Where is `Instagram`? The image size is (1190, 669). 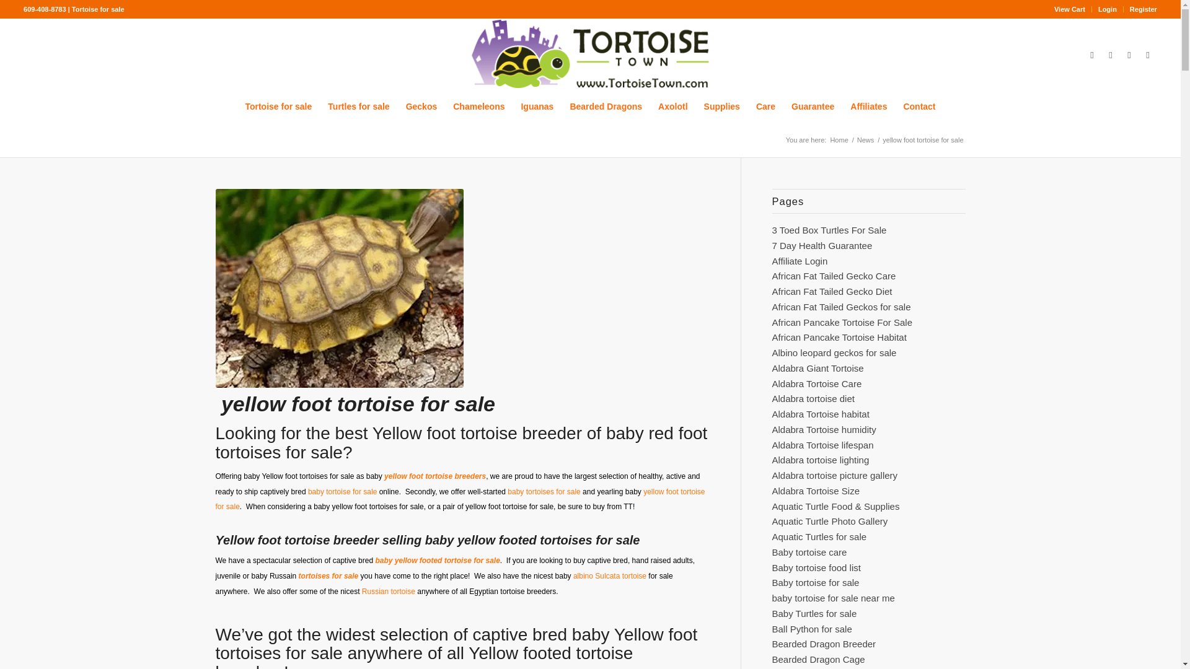 Instagram is located at coordinates (1111, 55).